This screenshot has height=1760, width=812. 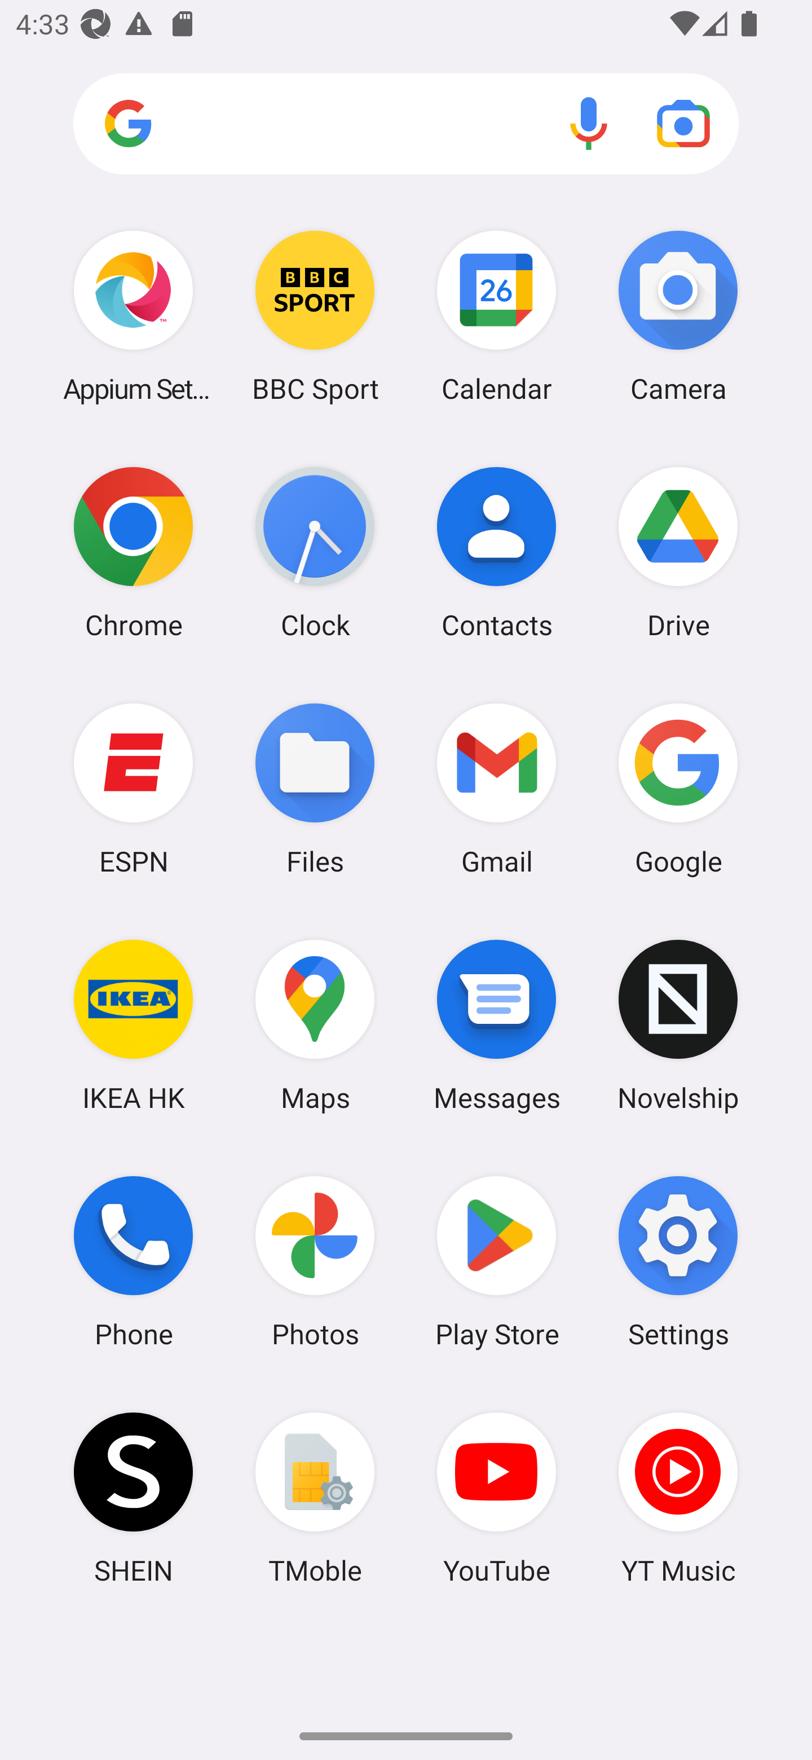 What do you see at coordinates (497, 1498) in the screenshot?
I see `YouTube` at bounding box center [497, 1498].